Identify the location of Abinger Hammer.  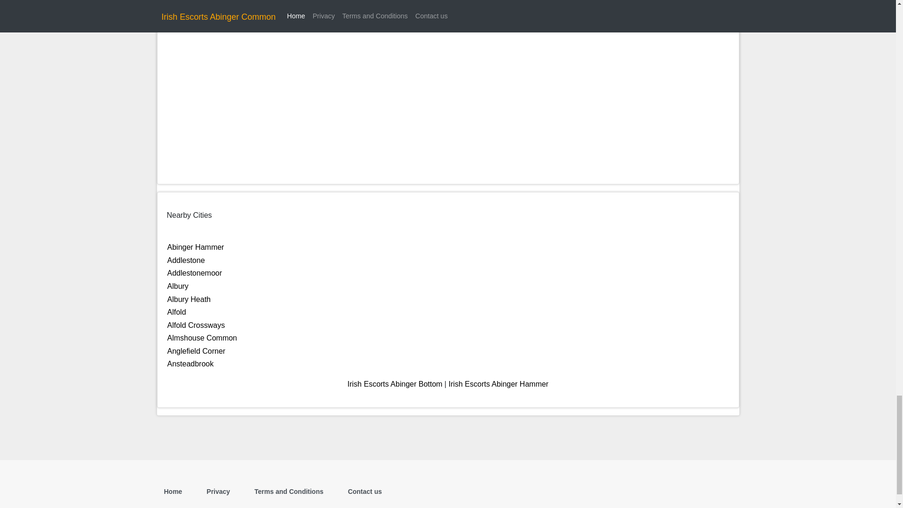
(196, 247).